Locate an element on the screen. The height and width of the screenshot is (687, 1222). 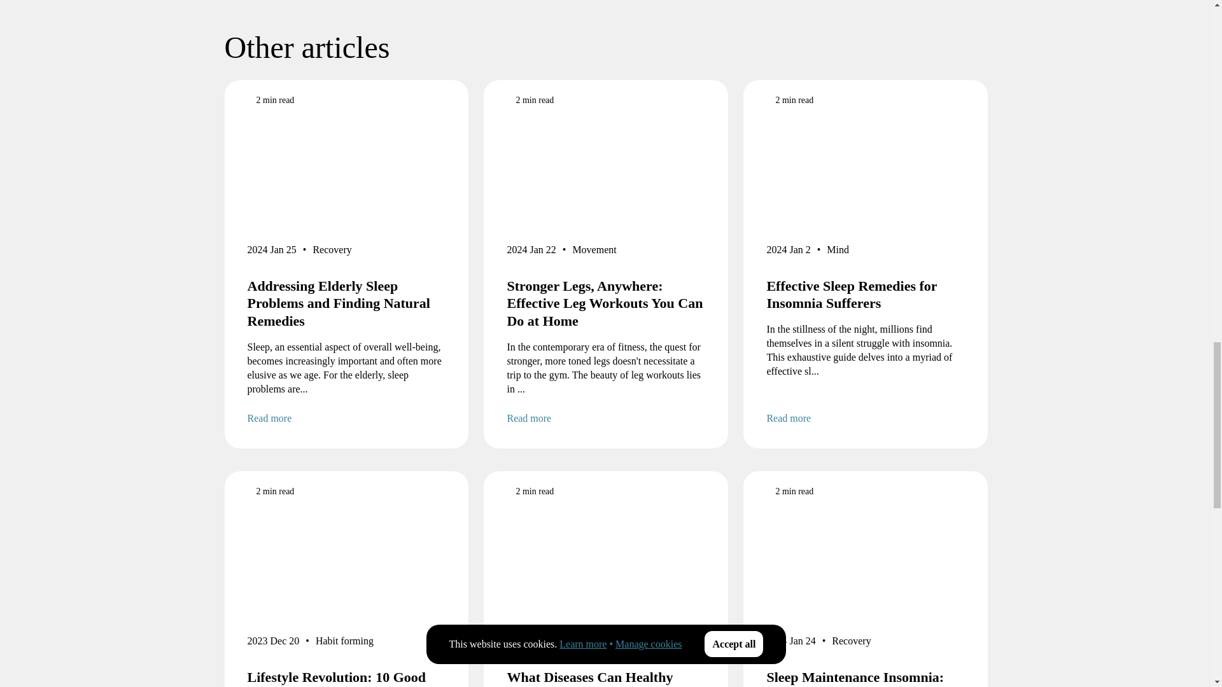
Movement is located at coordinates (593, 252).